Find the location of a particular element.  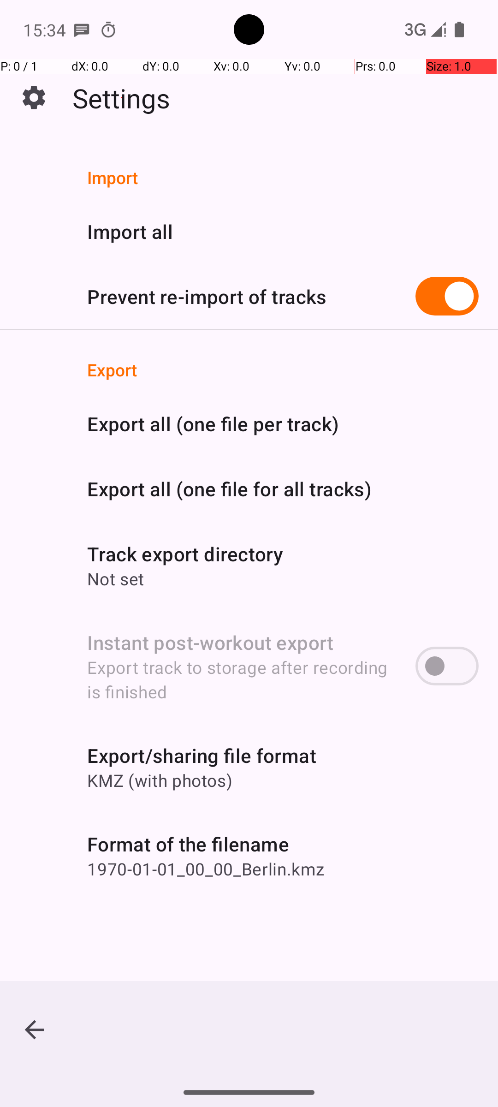

1970-01-01_00_00_Berlin.kmz is located at coordinates (206, 869).